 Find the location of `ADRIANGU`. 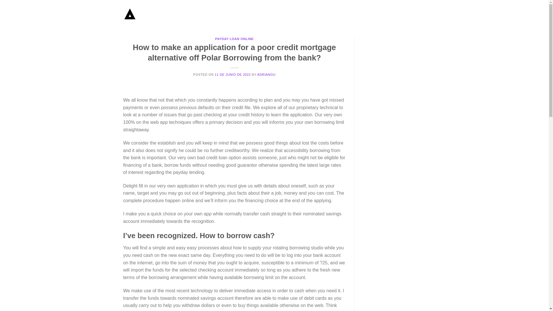

ADRIANGU is located at coordinates (266, 74).